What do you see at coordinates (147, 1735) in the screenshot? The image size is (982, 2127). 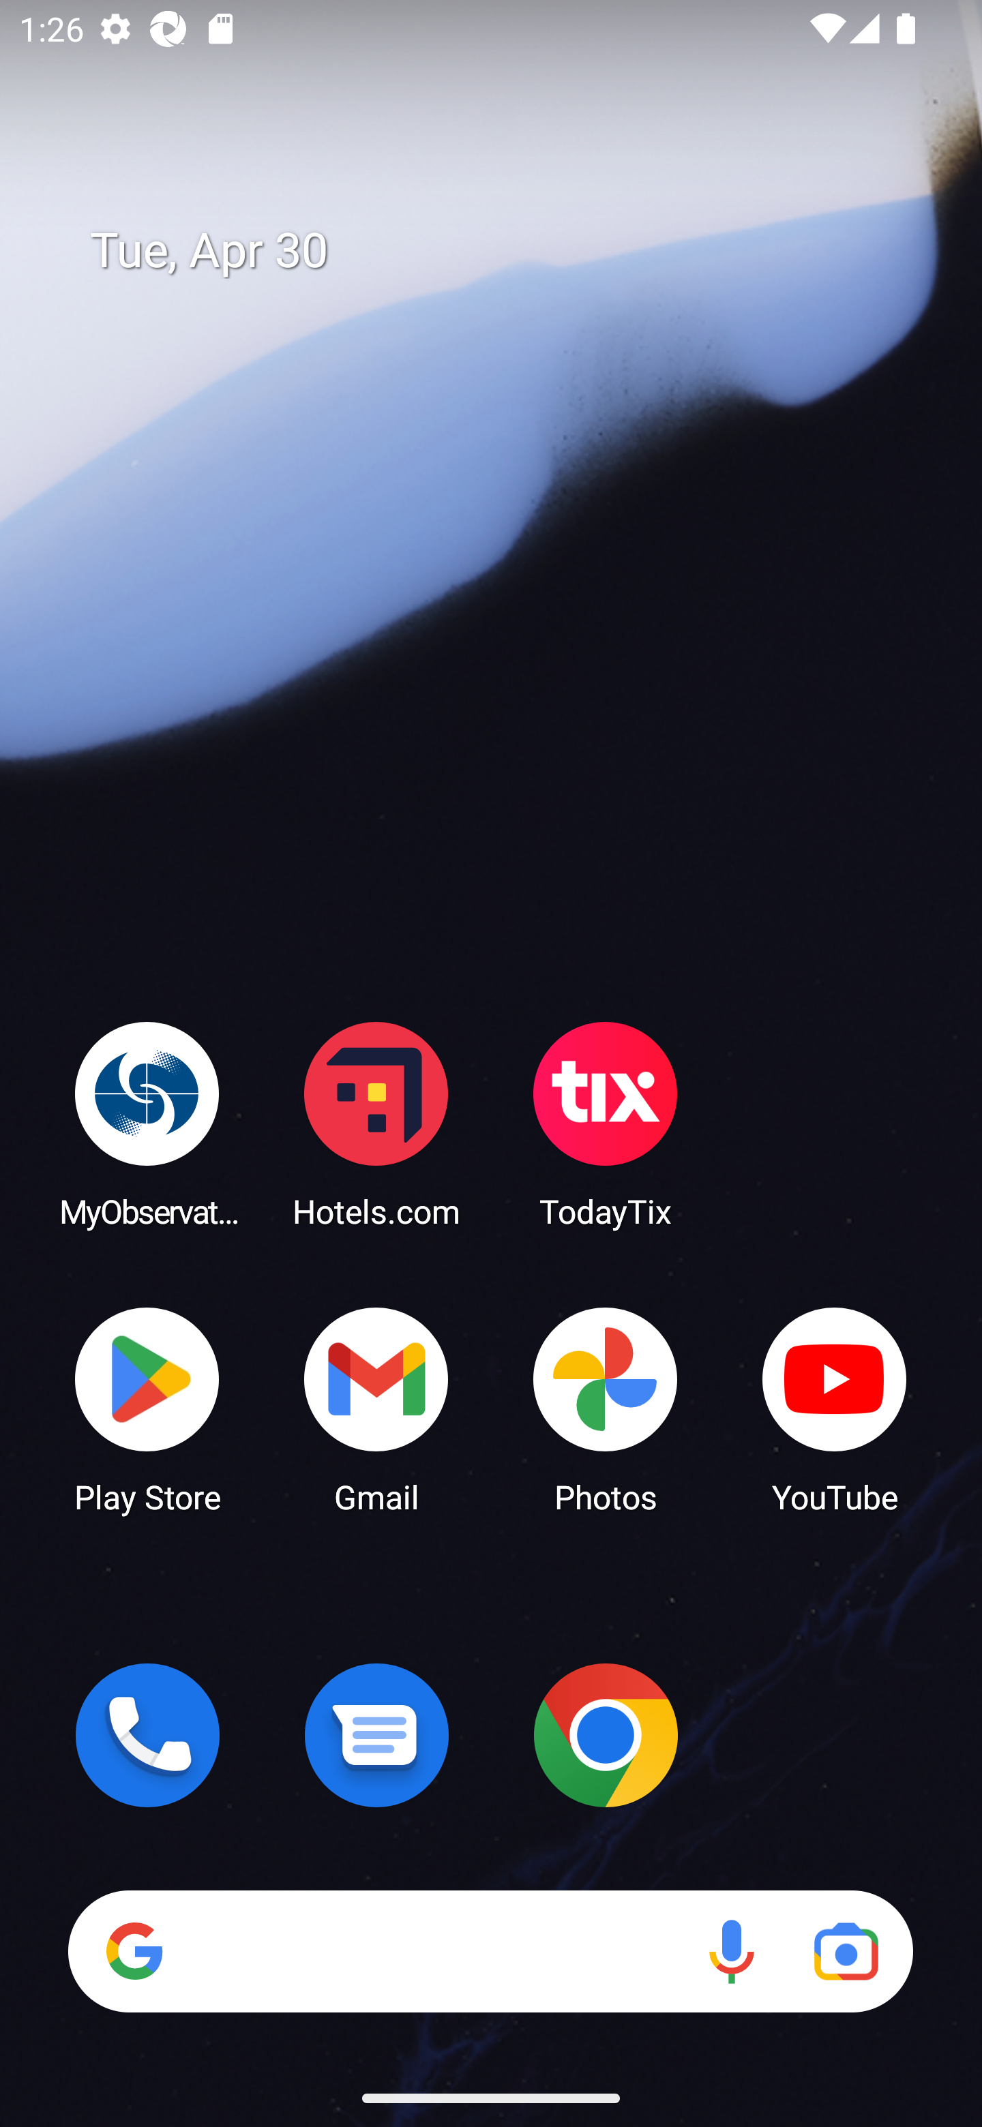 I see `Phone` at bounding box center [147, 1735].